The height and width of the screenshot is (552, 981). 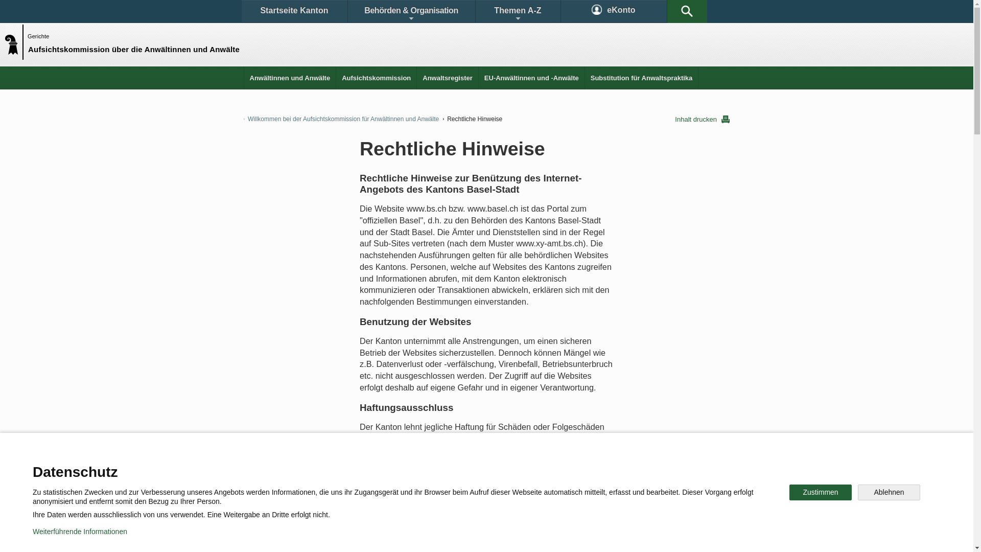 I want to click on Nutzungsregelungen, so click(x=366, y=537).